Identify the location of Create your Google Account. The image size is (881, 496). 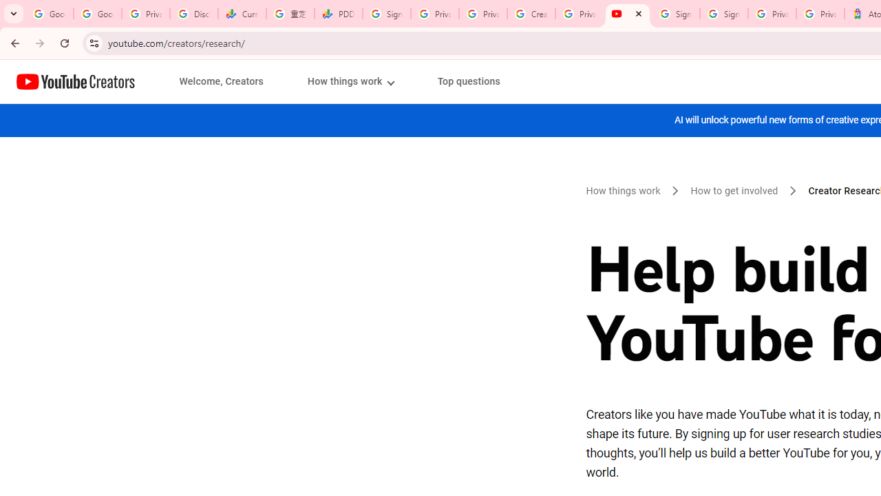
(531, 14).